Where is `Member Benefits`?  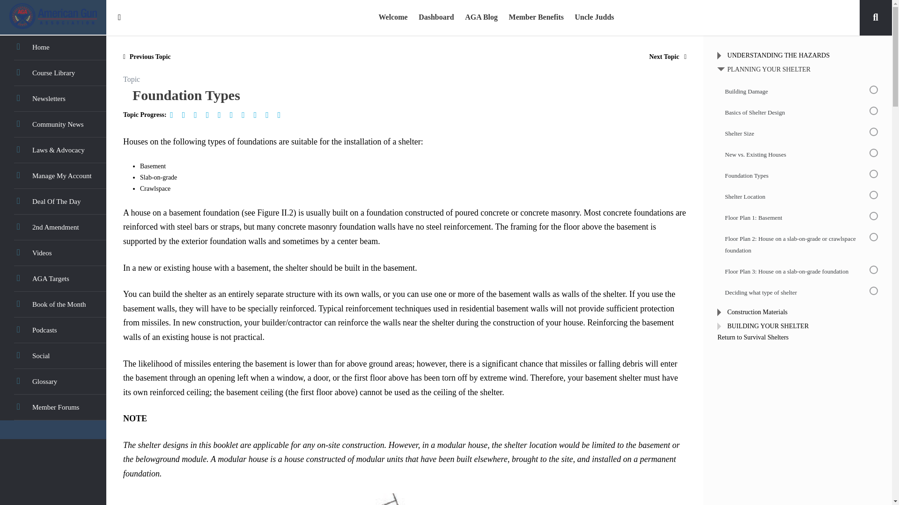
Member Benefits is located at coordinates (536, 18).